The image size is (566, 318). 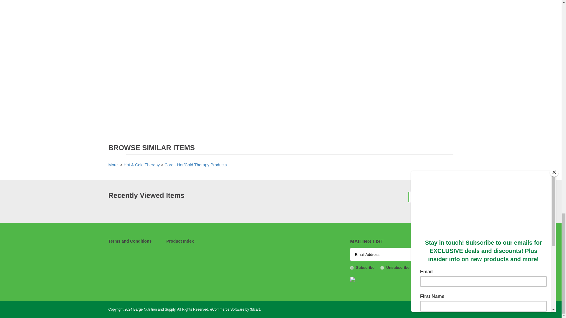 I want to click on 1, so click(x=352, y=267).